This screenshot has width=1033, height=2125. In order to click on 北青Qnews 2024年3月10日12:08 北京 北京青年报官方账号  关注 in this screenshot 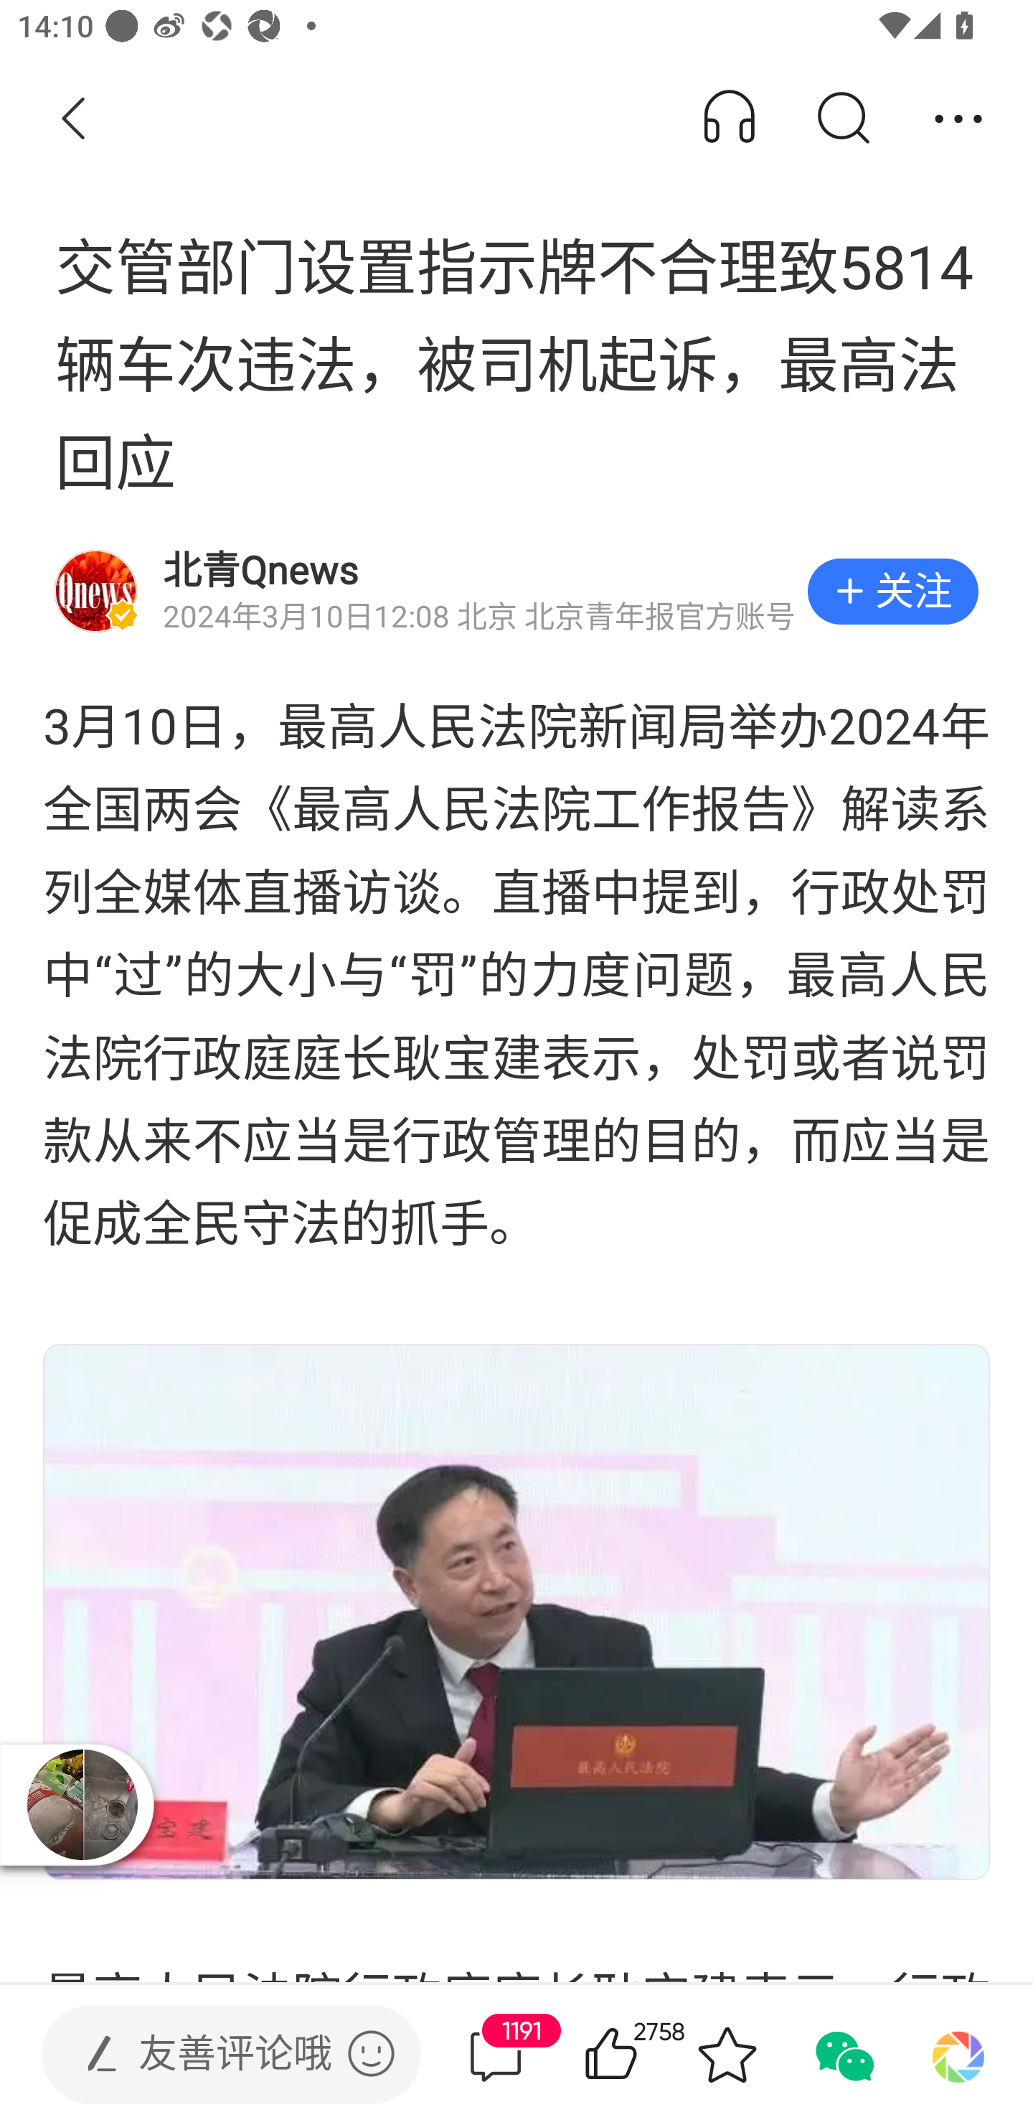, I will do `click(516, 592)`.